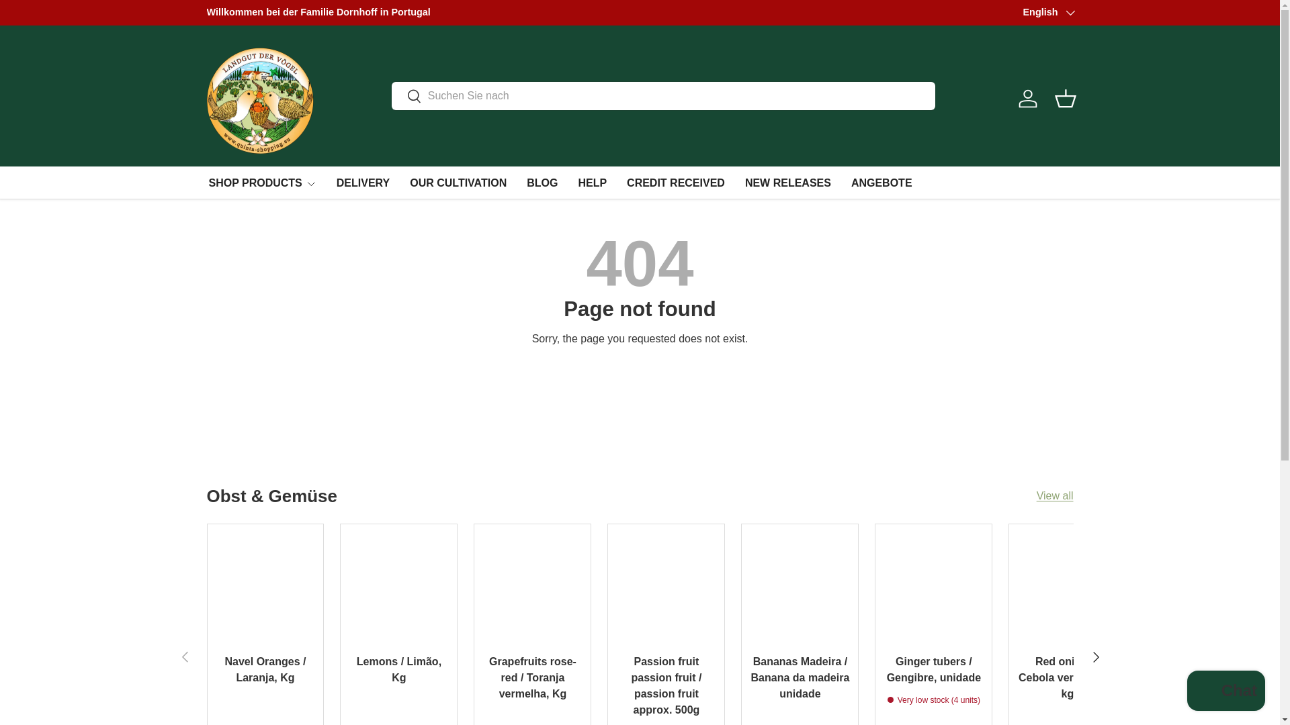  Describe the element at coordinates (1027, 98) in the screenshot. I see `Log in` at that location.